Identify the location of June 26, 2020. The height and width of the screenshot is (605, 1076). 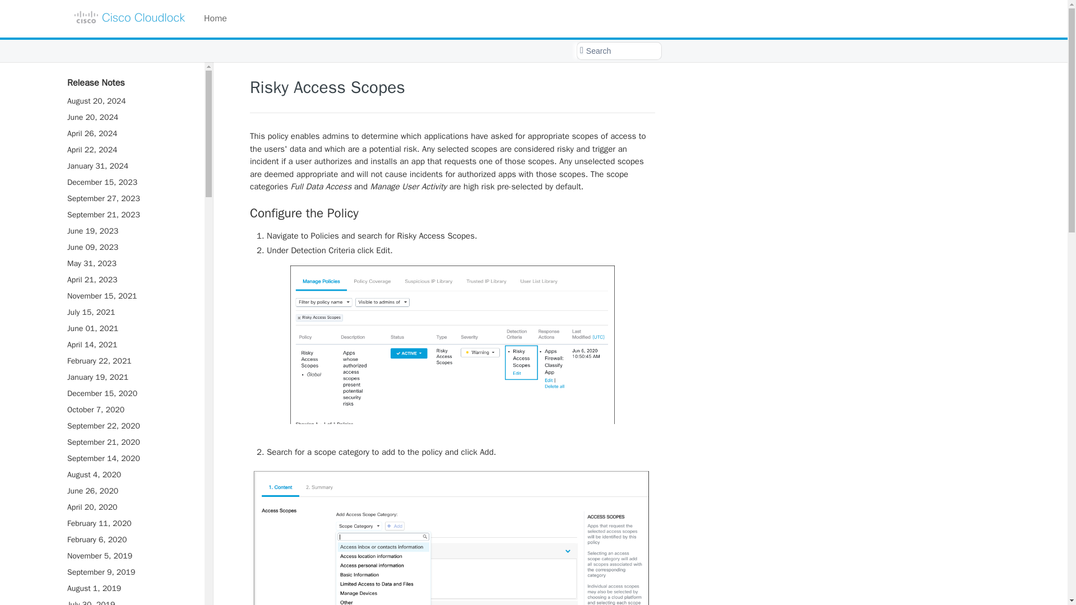
(130, 491).